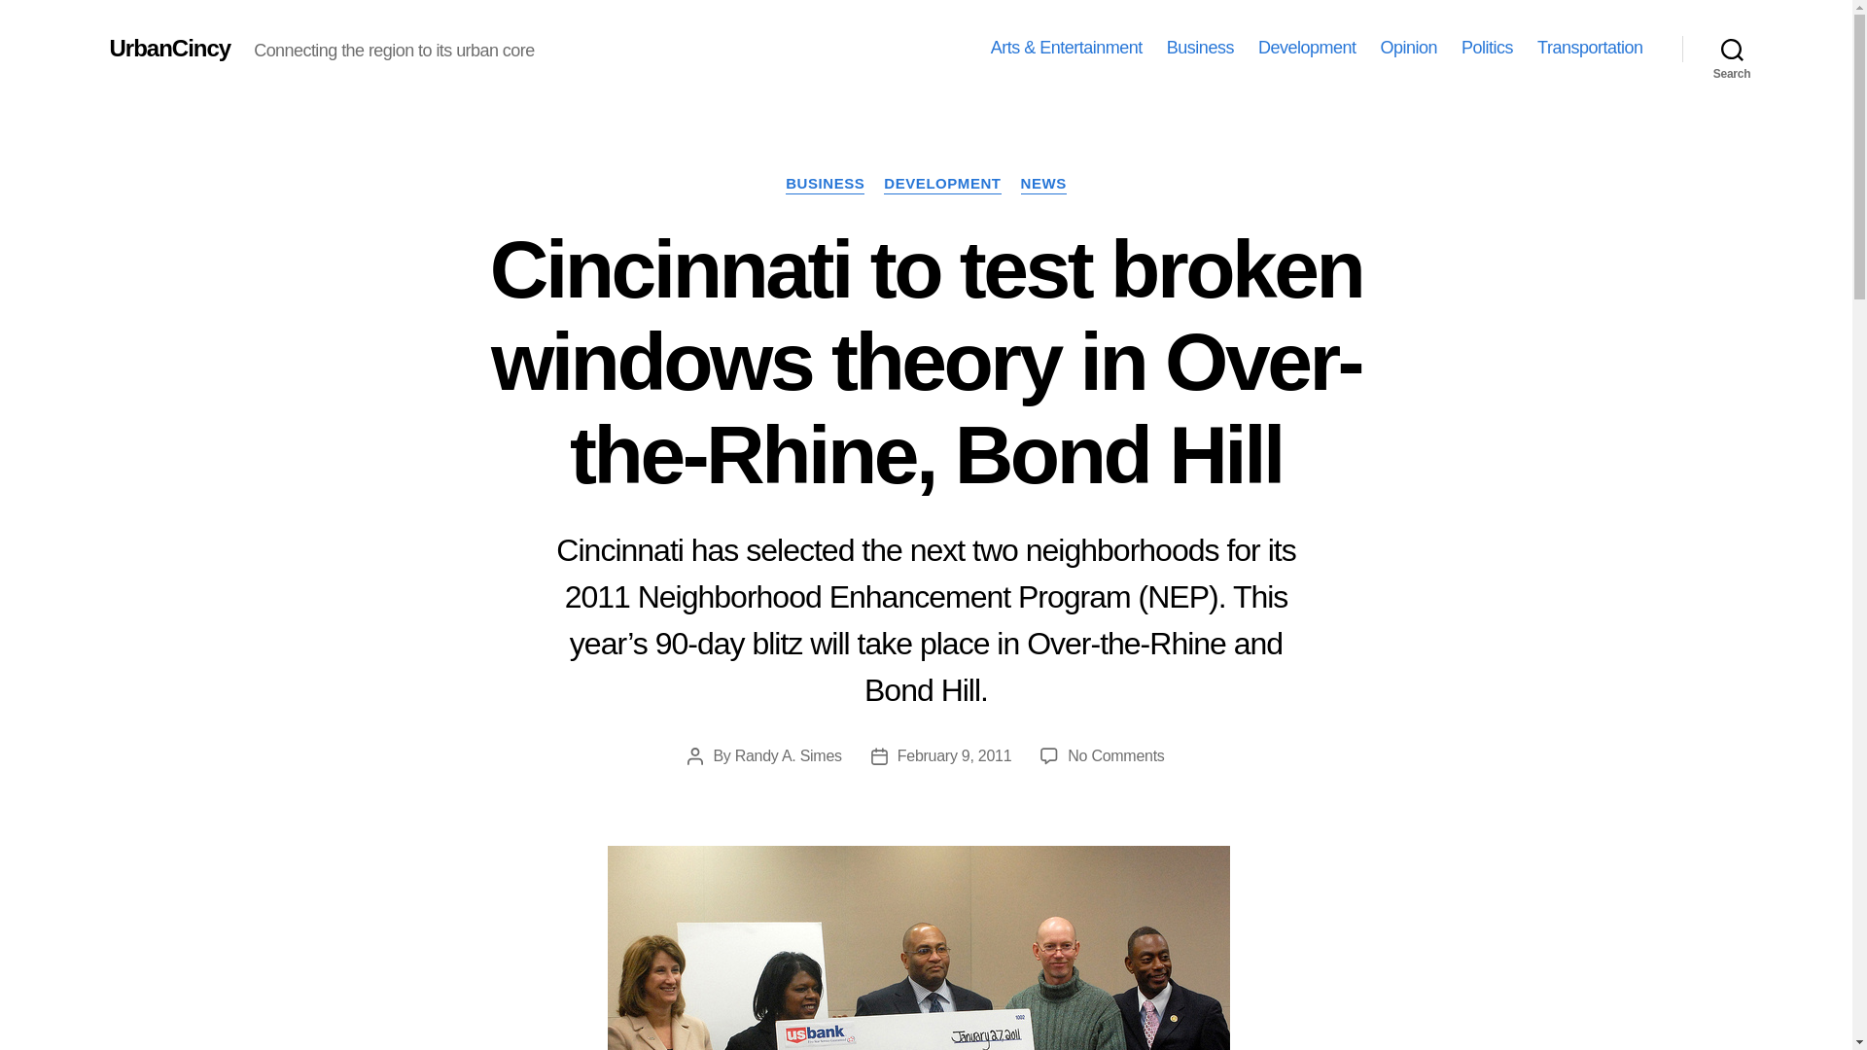 This screenshot has height=1050, width=1867. Describe the element at coordinates (1200, 48) in the screenshot. I see `Business` at that location.